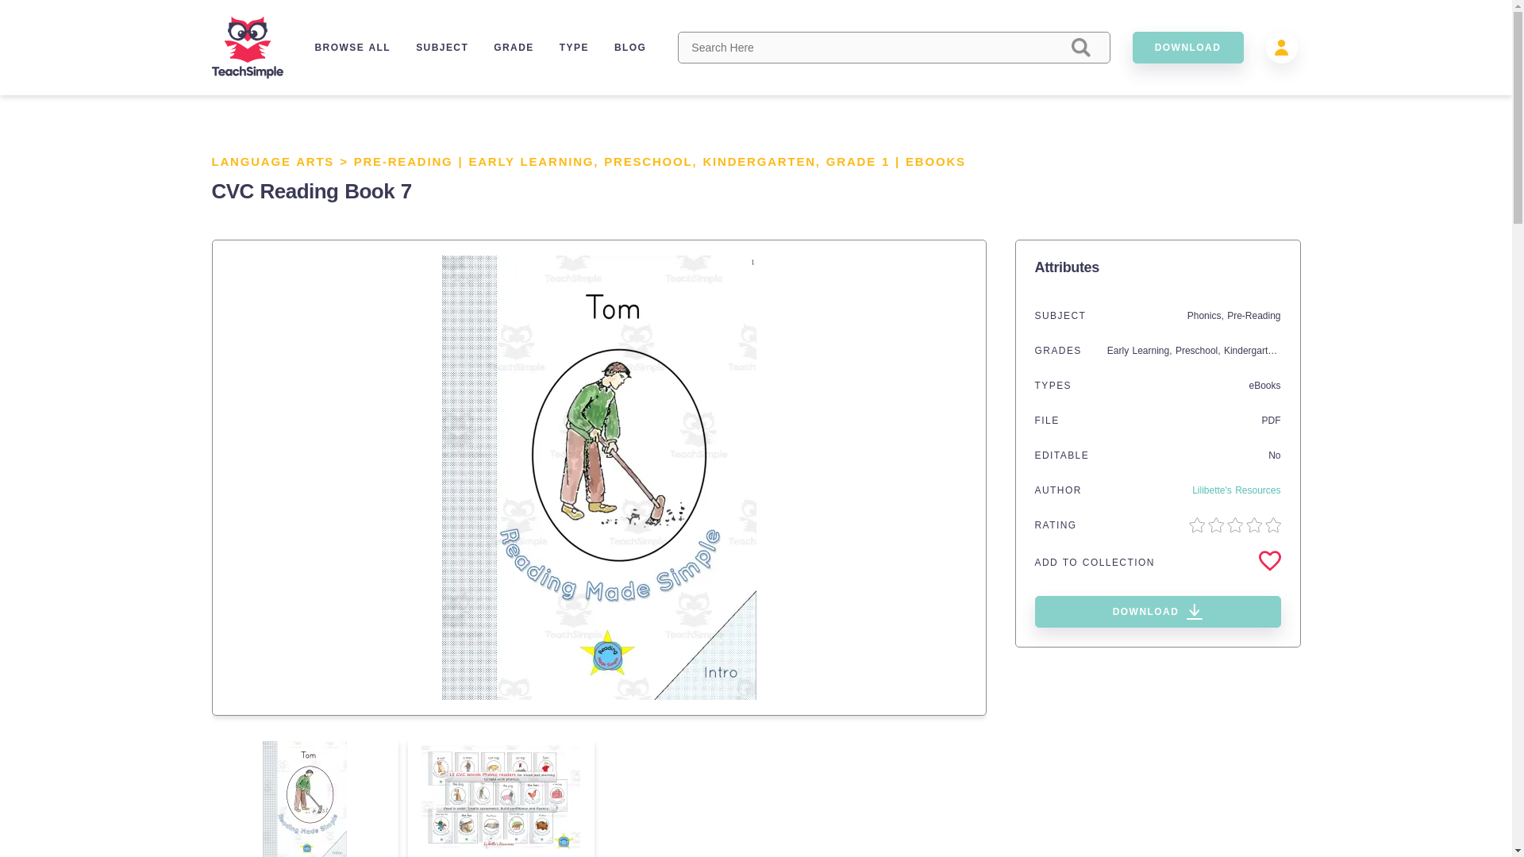 The image size is (1524, 857). I want to click on Kindergarten, so click(1251, 351).